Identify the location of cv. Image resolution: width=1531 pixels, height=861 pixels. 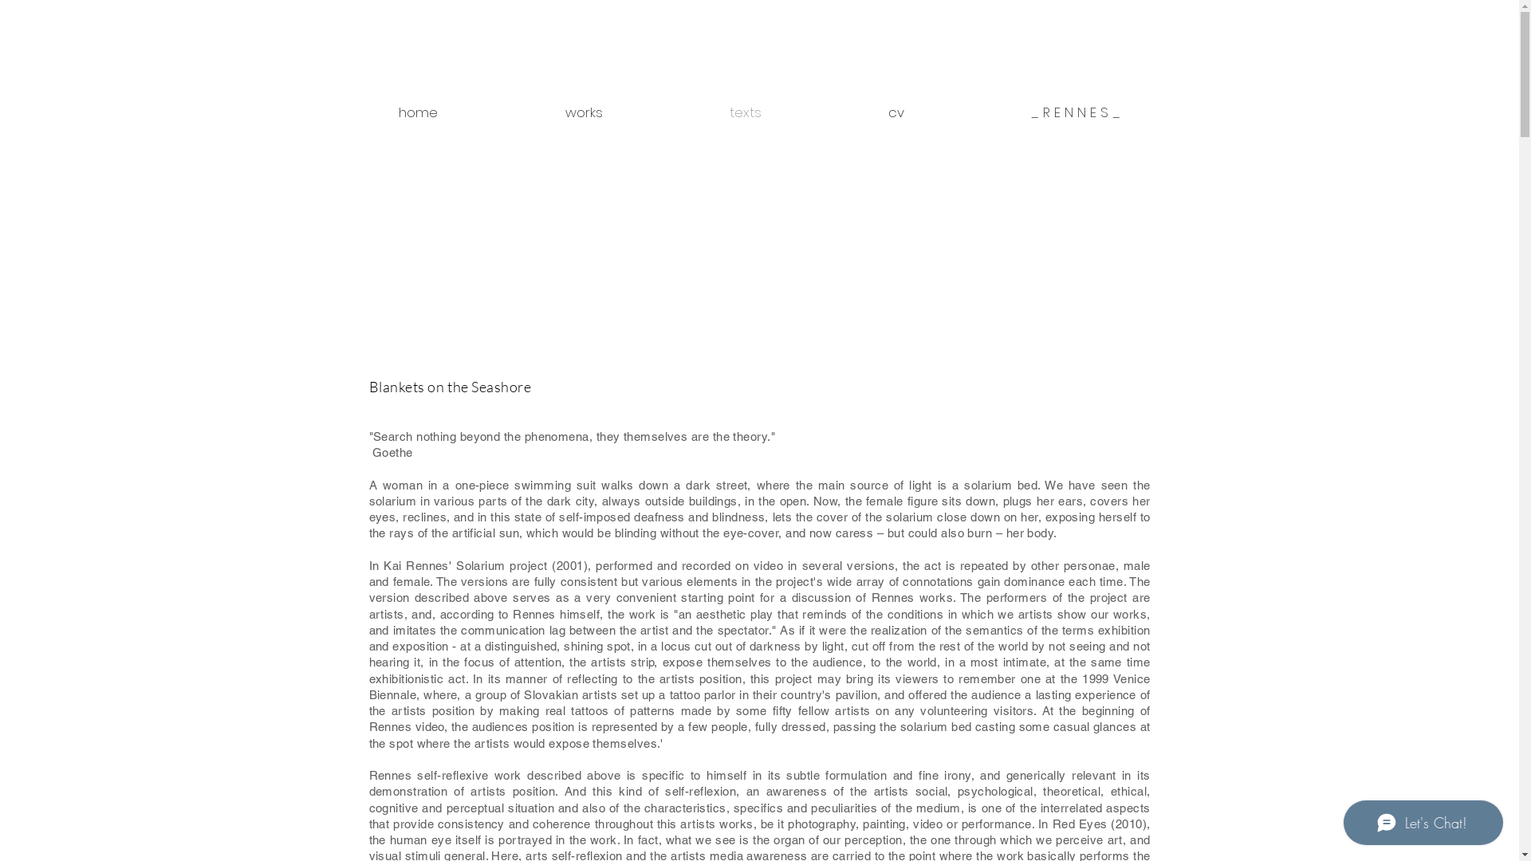
(896, 105).